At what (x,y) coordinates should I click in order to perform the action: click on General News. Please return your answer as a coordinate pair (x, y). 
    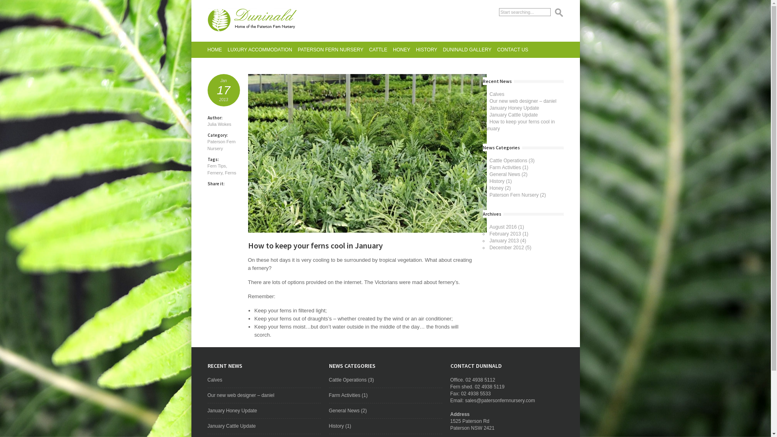
    Looking at the image, I should click on (344, 411).